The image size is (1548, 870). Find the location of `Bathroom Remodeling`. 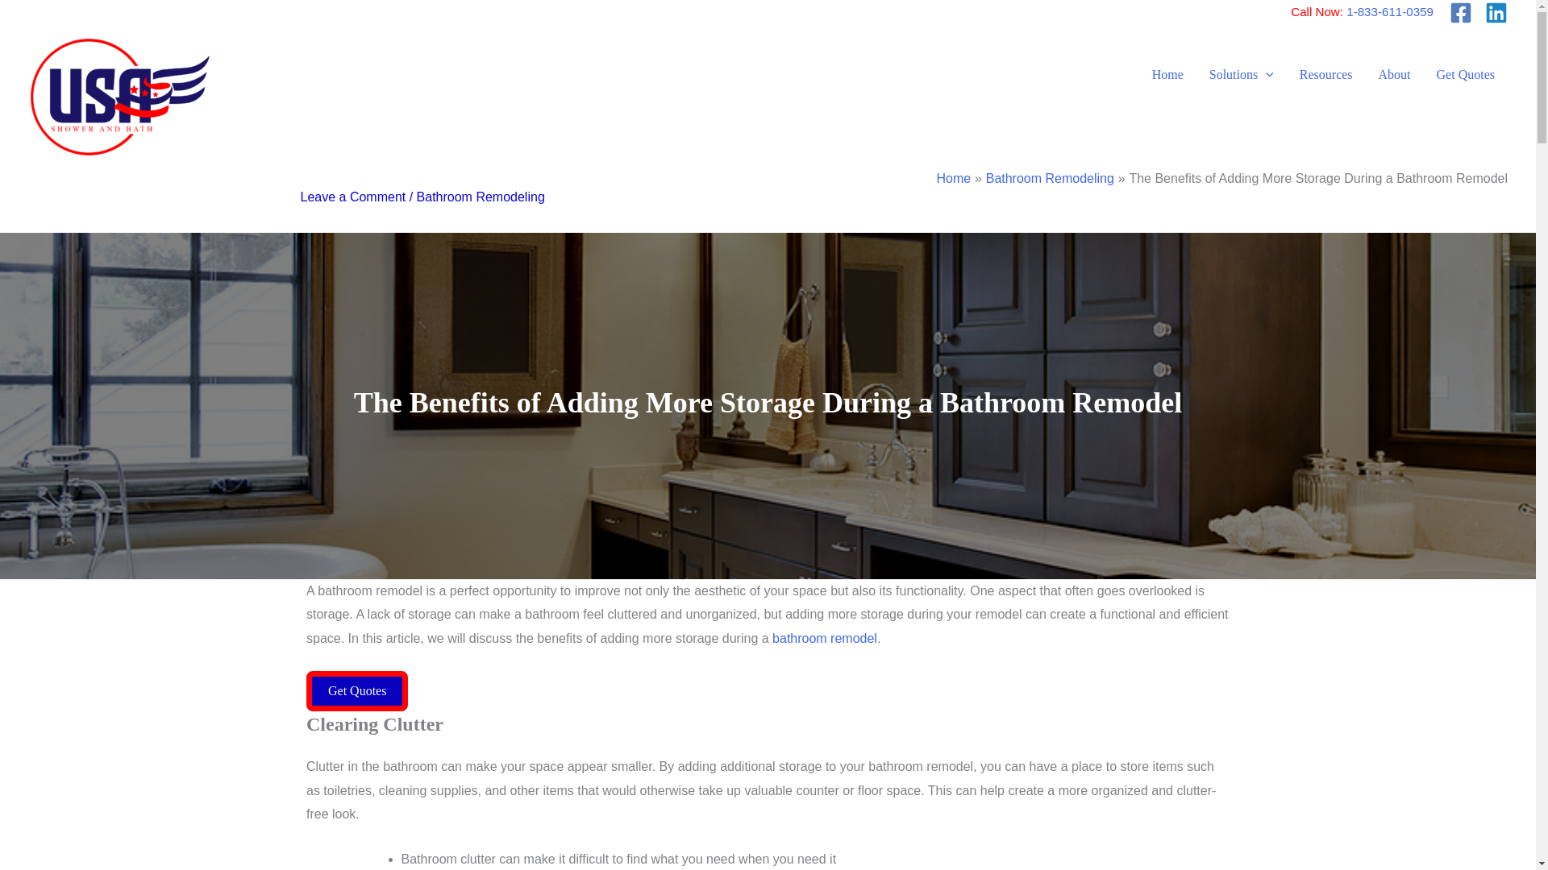

Bathroom Remodeling is located at coordinates (1050, 178).